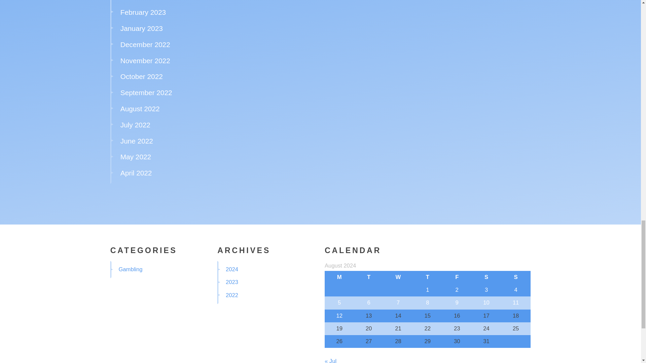 The width and height of the screenshot is (646, 363). I want to click on May 2022, so click(136, 157).